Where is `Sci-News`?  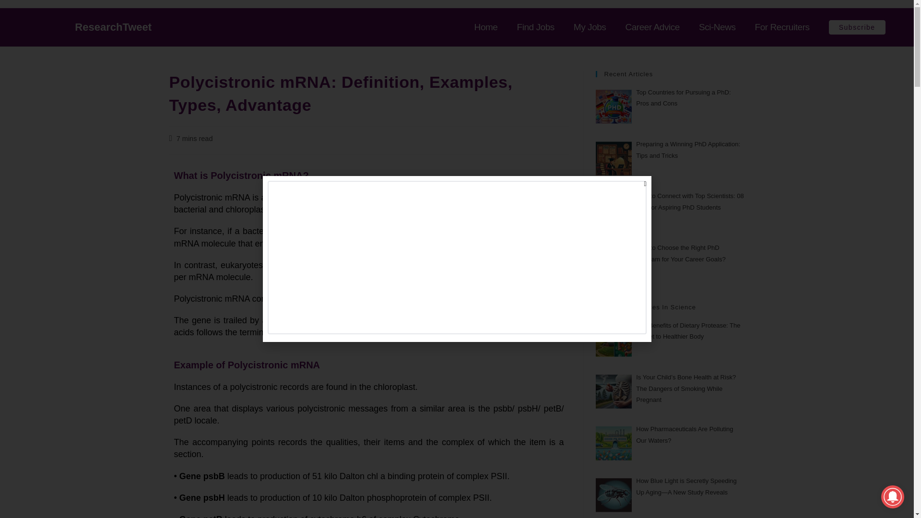 Sci-News is located at coordinates (718, 27).